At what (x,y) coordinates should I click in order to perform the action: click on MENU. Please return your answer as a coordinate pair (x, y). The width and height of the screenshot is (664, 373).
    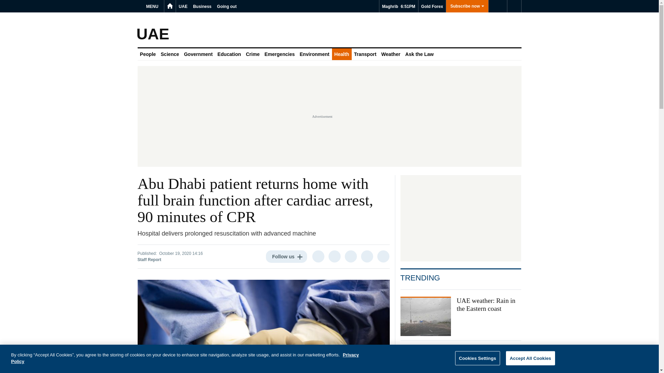
    Looking at the image, I should click on (153, 6).